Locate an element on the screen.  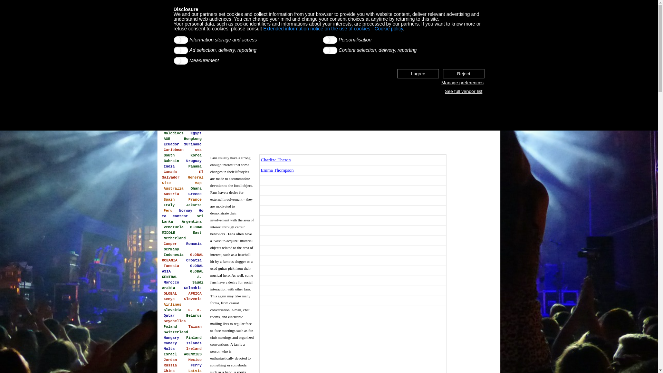
Belarus is located at coordinates (194, 316).